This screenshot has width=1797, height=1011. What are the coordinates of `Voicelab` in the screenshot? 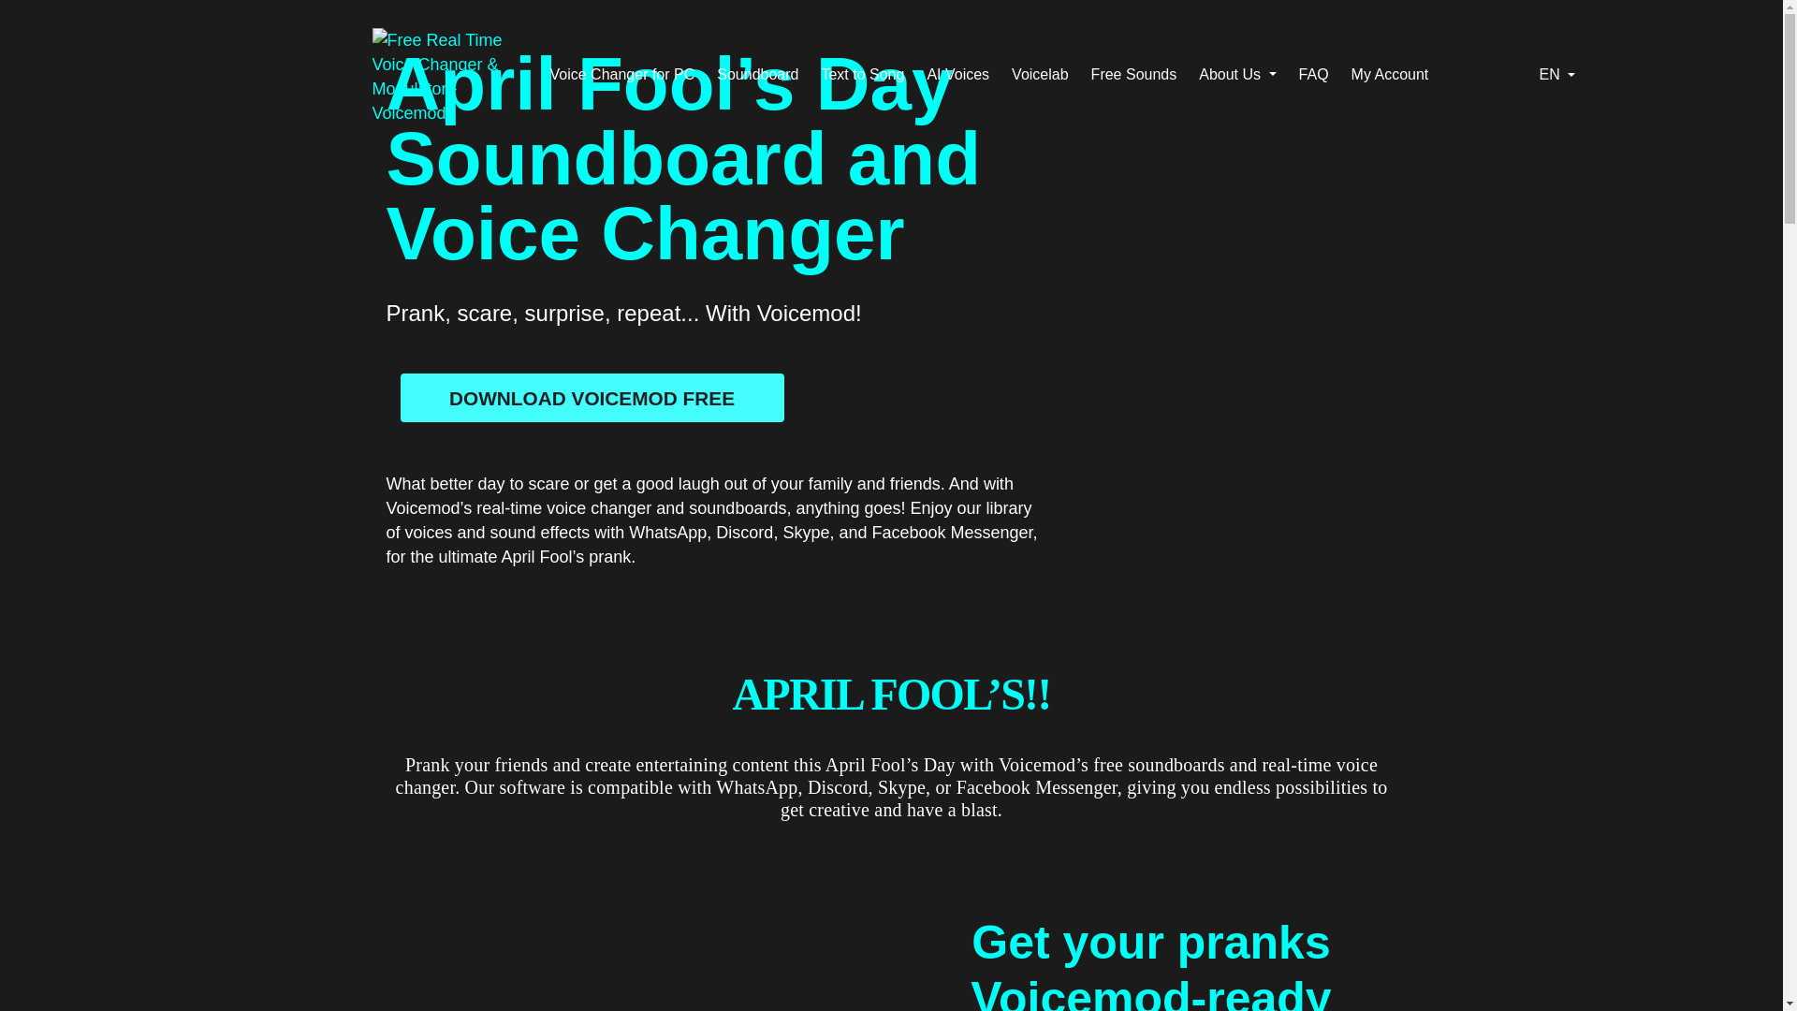 It's located at (1040, 74).